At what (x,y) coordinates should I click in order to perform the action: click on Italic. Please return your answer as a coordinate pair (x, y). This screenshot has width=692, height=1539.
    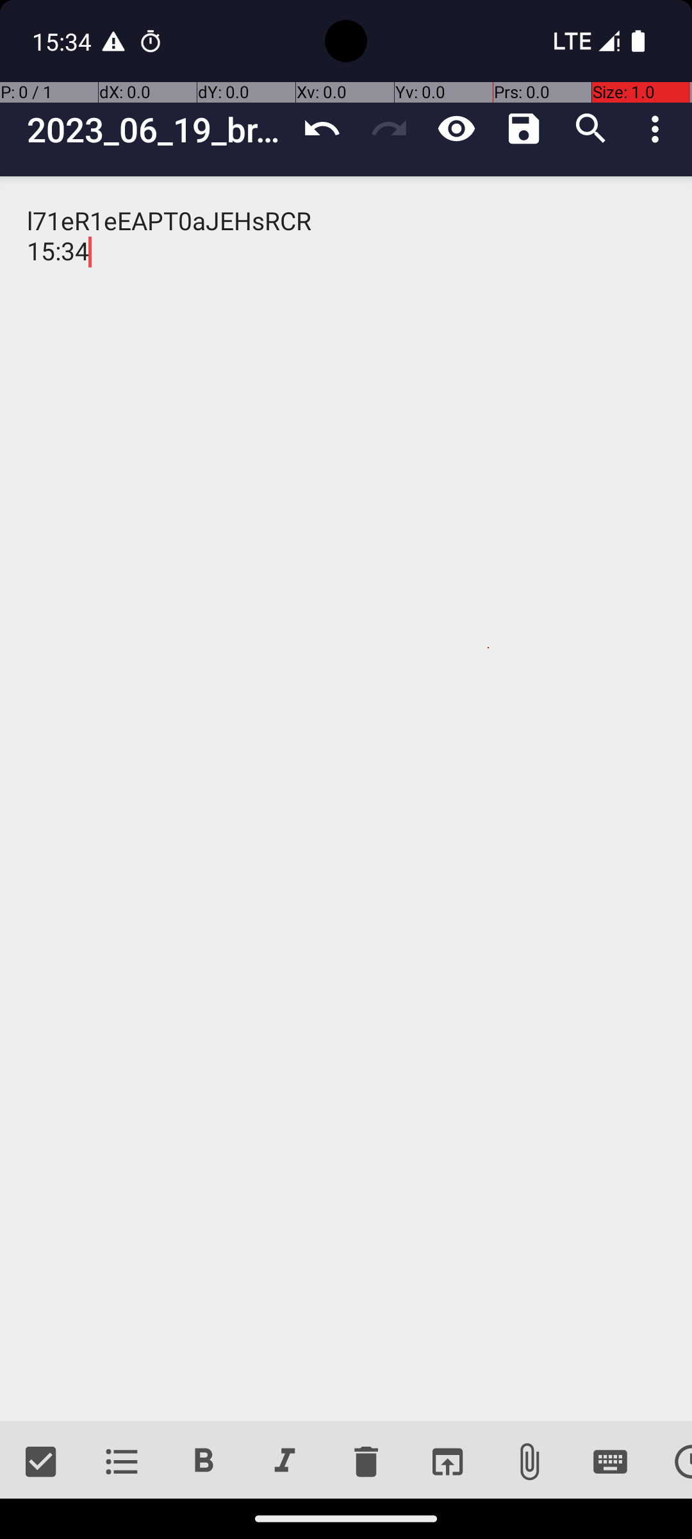
    Looking at the image, I should click on (284, 1462).